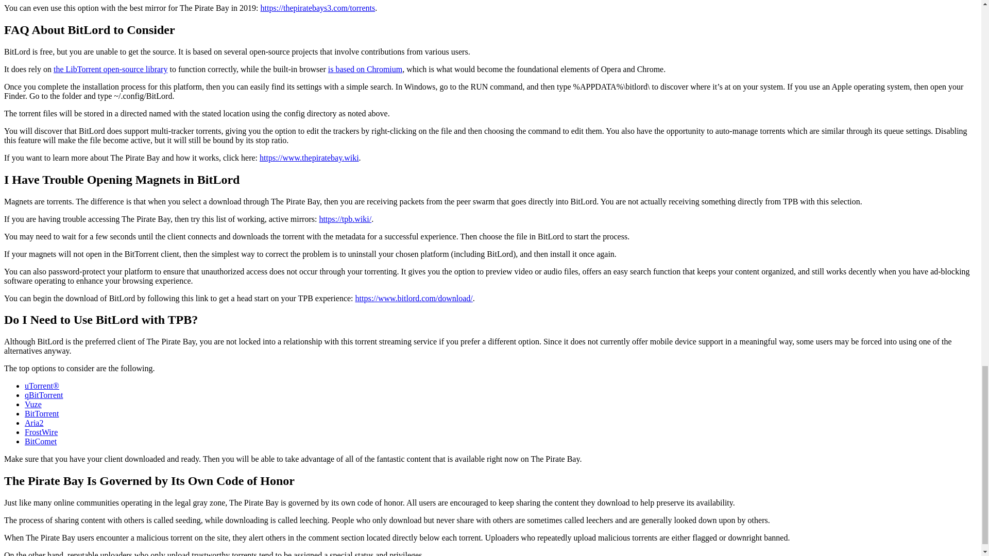  I want to click on the LibTorrent open-source library, so click(110, 69).